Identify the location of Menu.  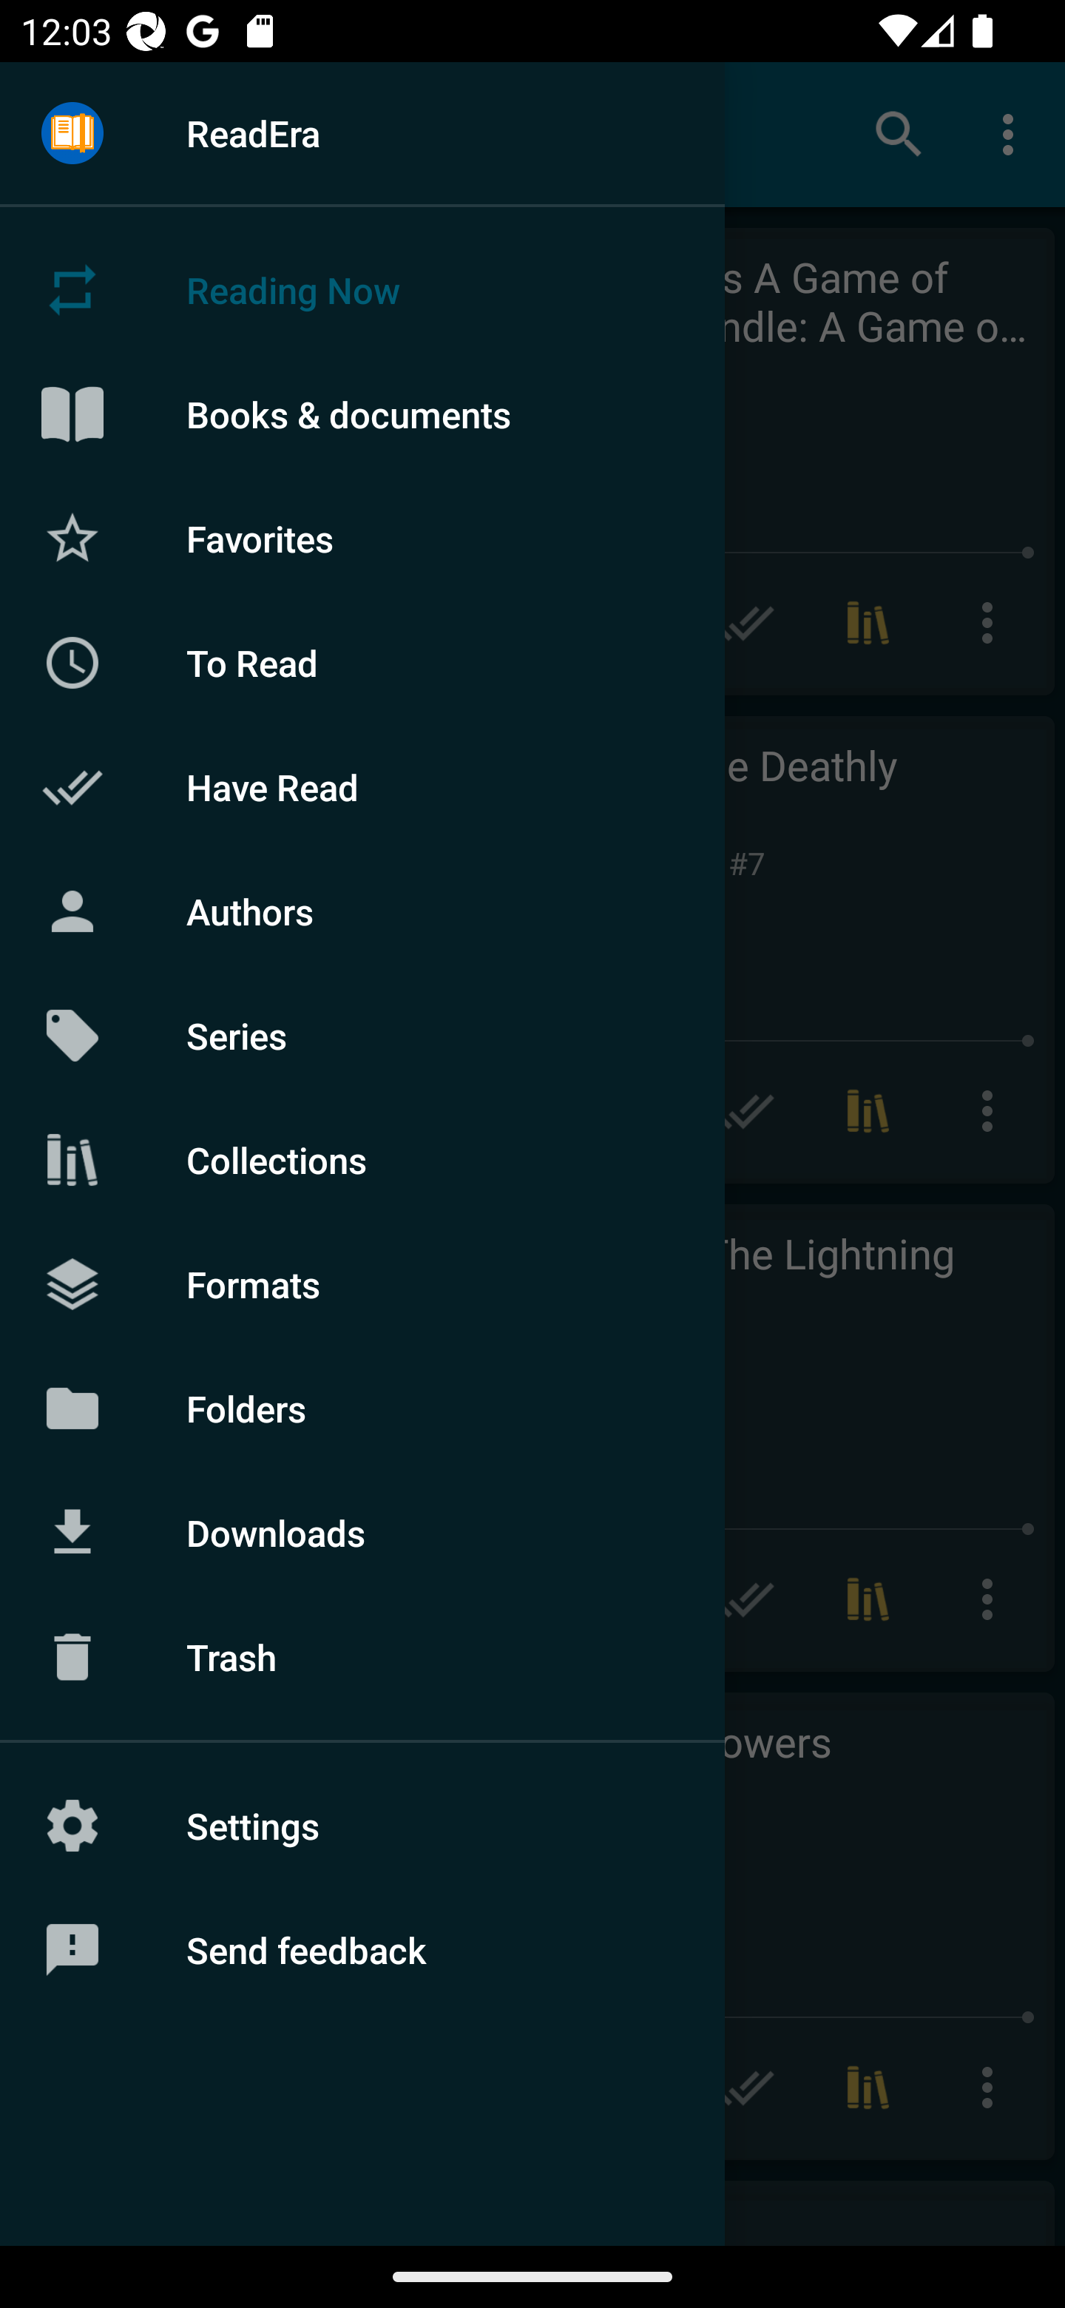
(72, 135).